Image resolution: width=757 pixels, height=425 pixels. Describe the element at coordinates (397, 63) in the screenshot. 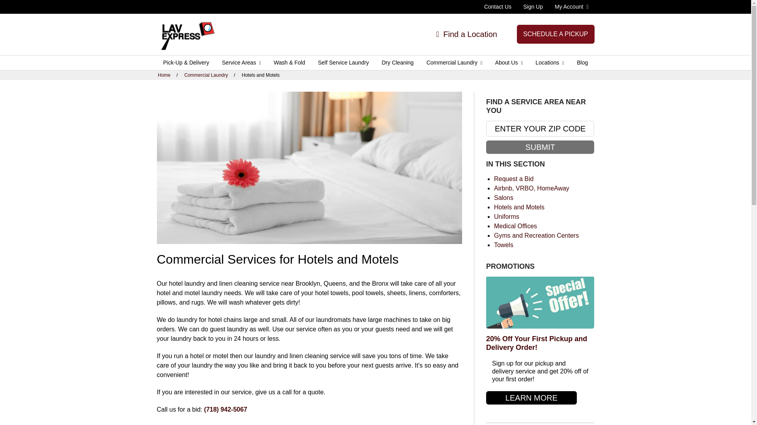

I see `Dry Cleaning` at that location.